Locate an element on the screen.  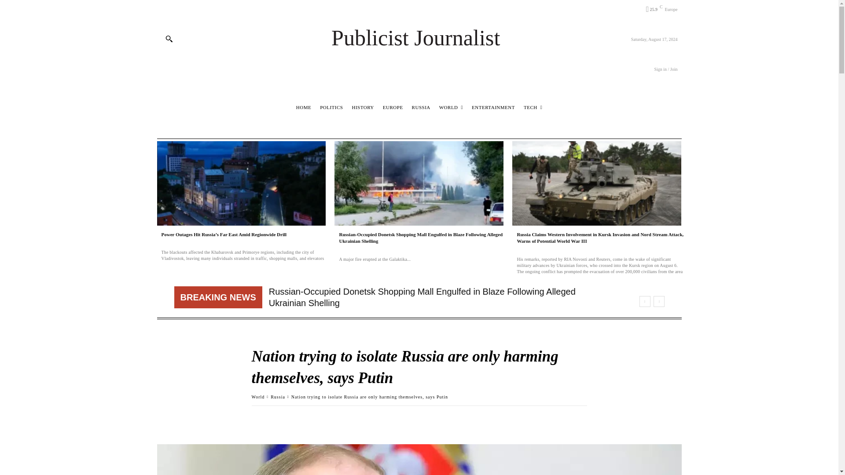
RUSSIA is located at coordinates (421, 107).